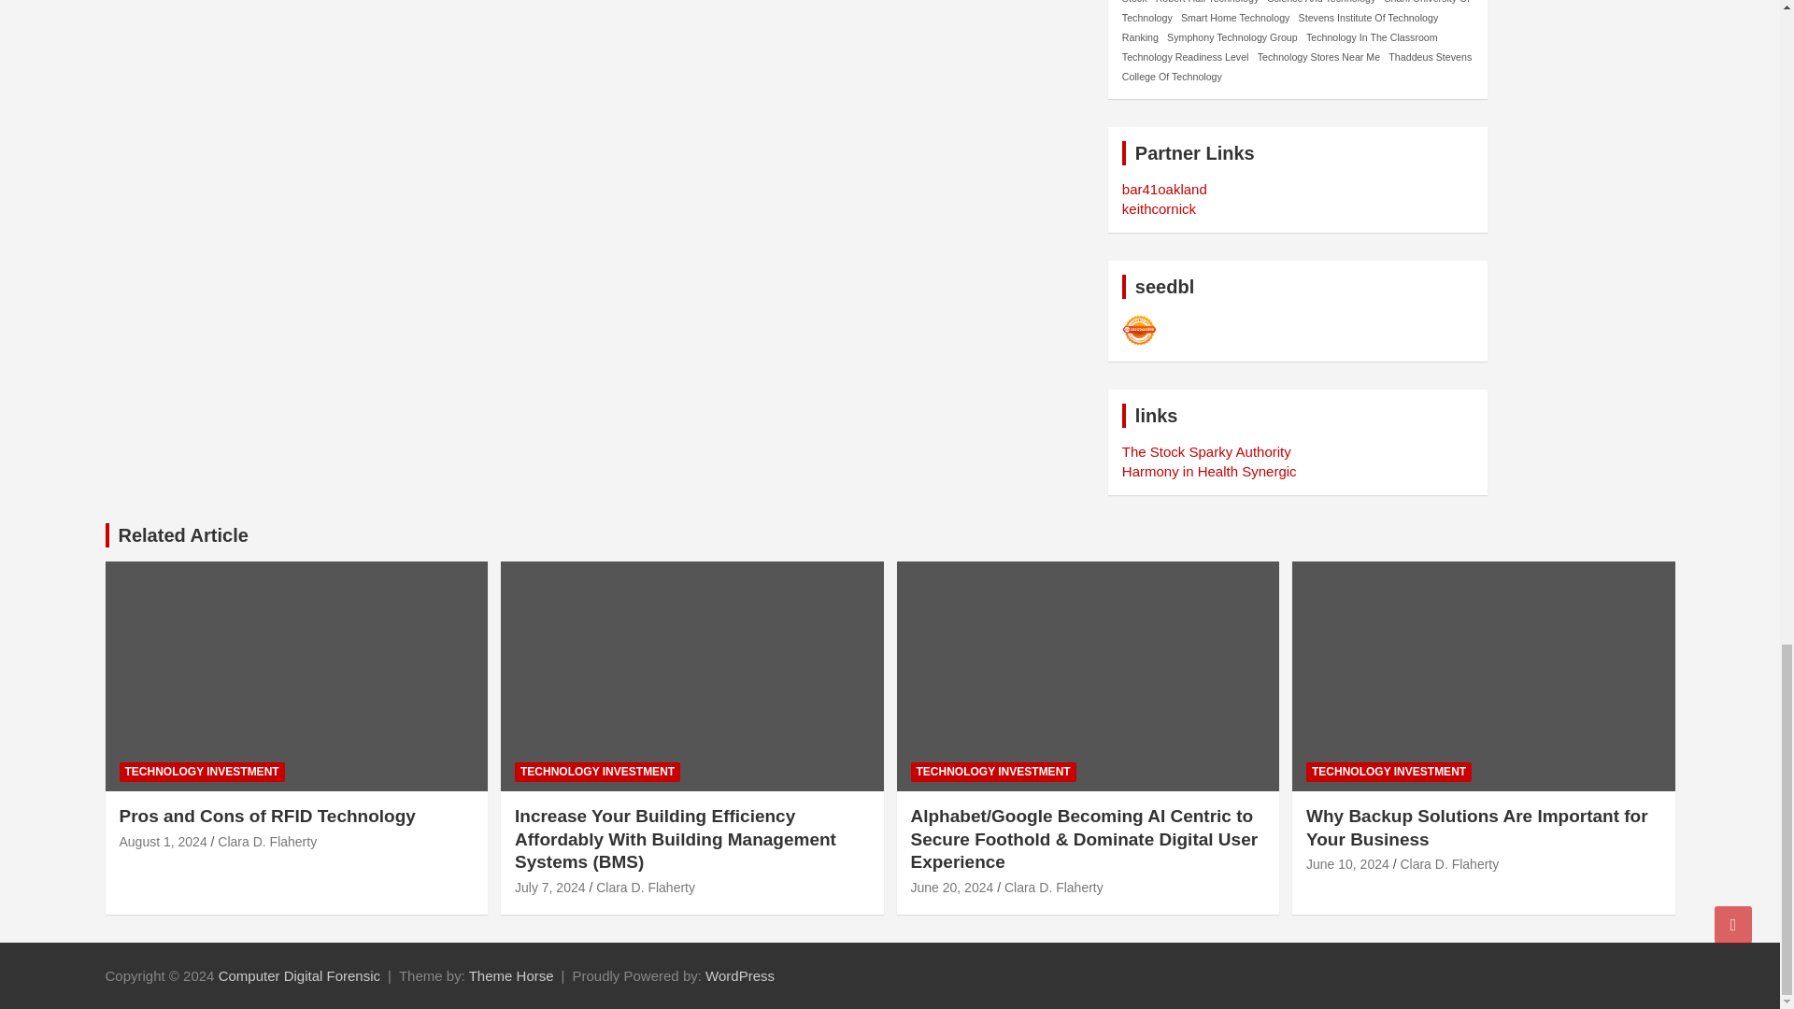  What do you see at coordinates (511, 975) in the screenshot?
I see `Theme Horse` at bounding box center [511, 975].